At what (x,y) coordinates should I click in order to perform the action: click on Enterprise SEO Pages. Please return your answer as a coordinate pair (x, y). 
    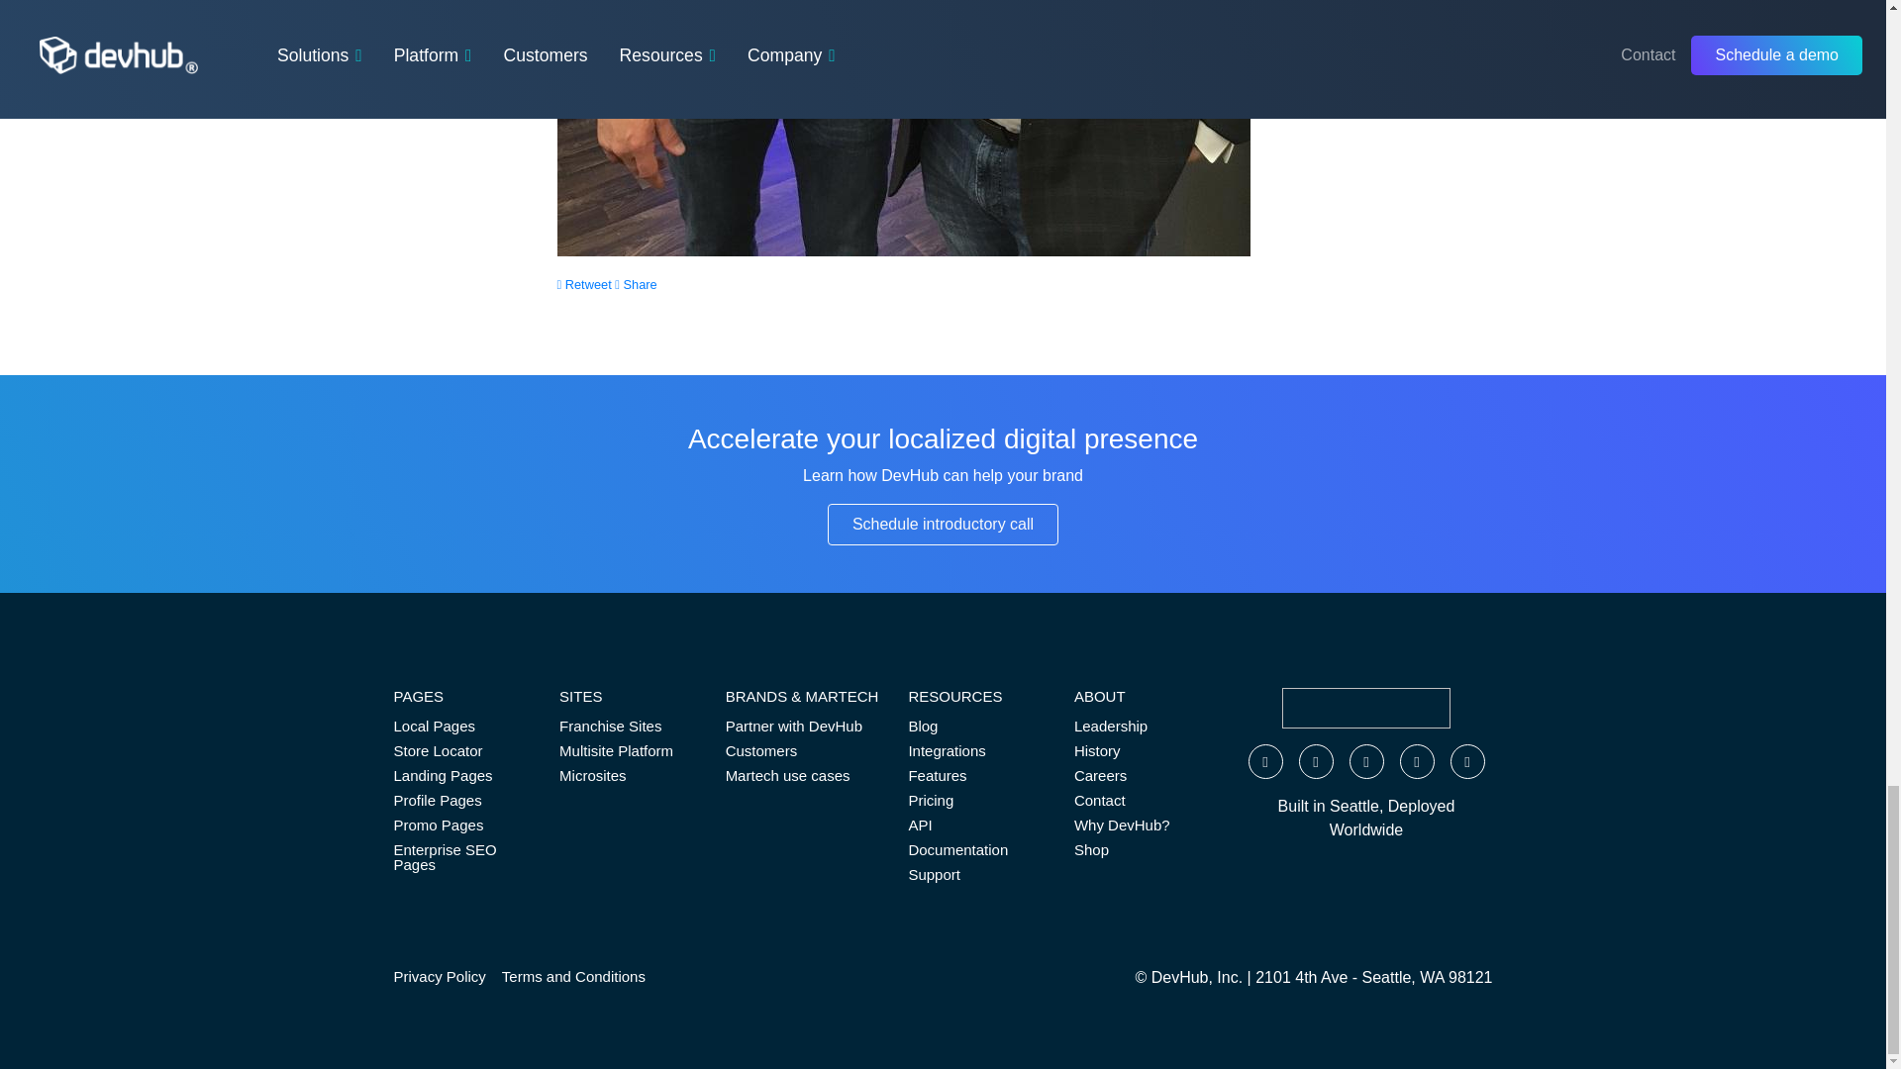
    Looking at the image, I should click on (461, 856).